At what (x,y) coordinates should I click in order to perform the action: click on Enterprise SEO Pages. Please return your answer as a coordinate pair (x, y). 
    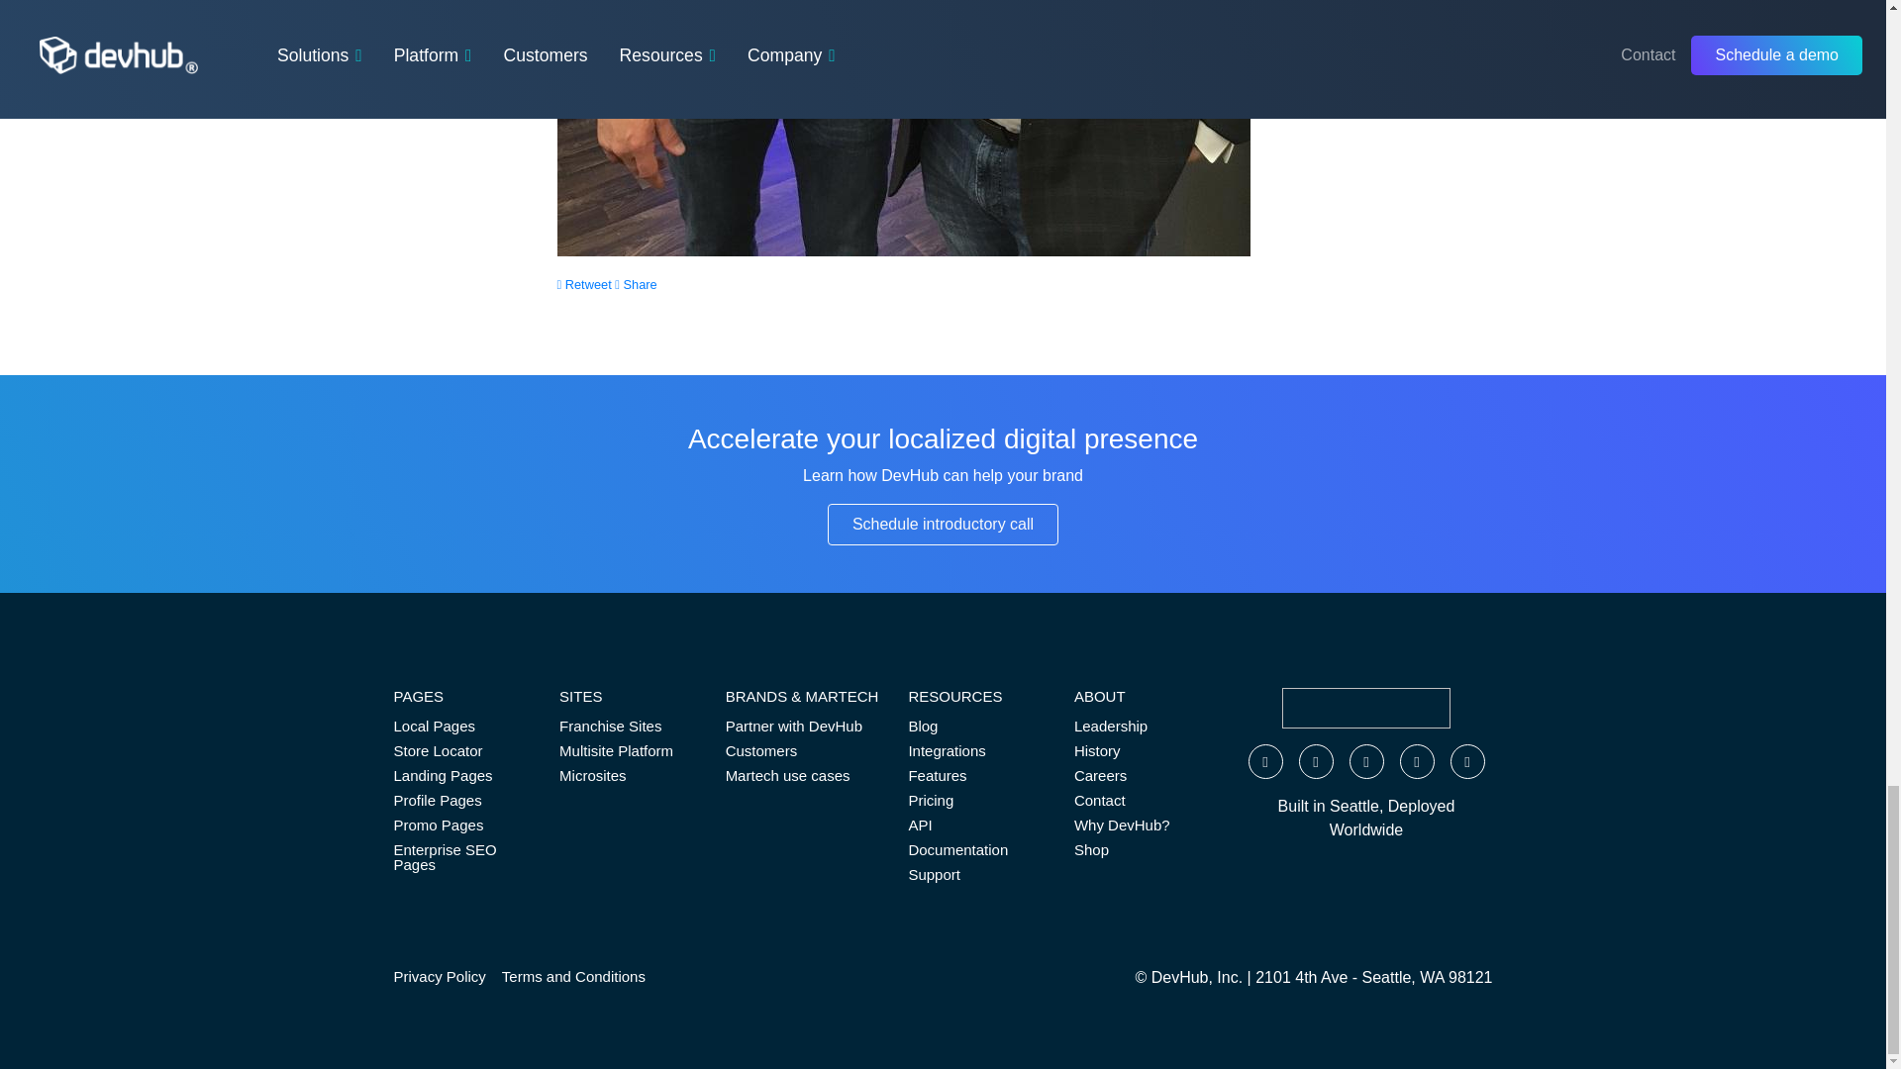
    Looking at the image, I should click on (461, 856).